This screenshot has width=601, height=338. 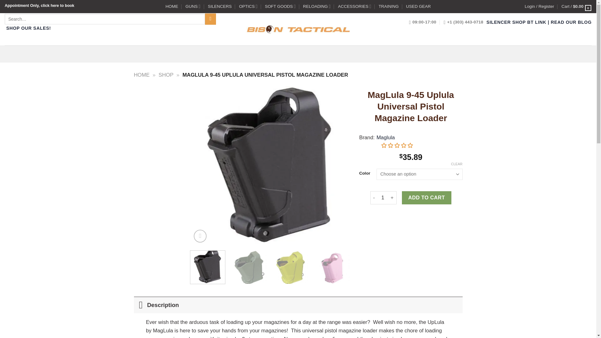 What do you see at coordinates (249, 6) in the screenshot?
I see `OPTICS` at bounding box center [249, 6].